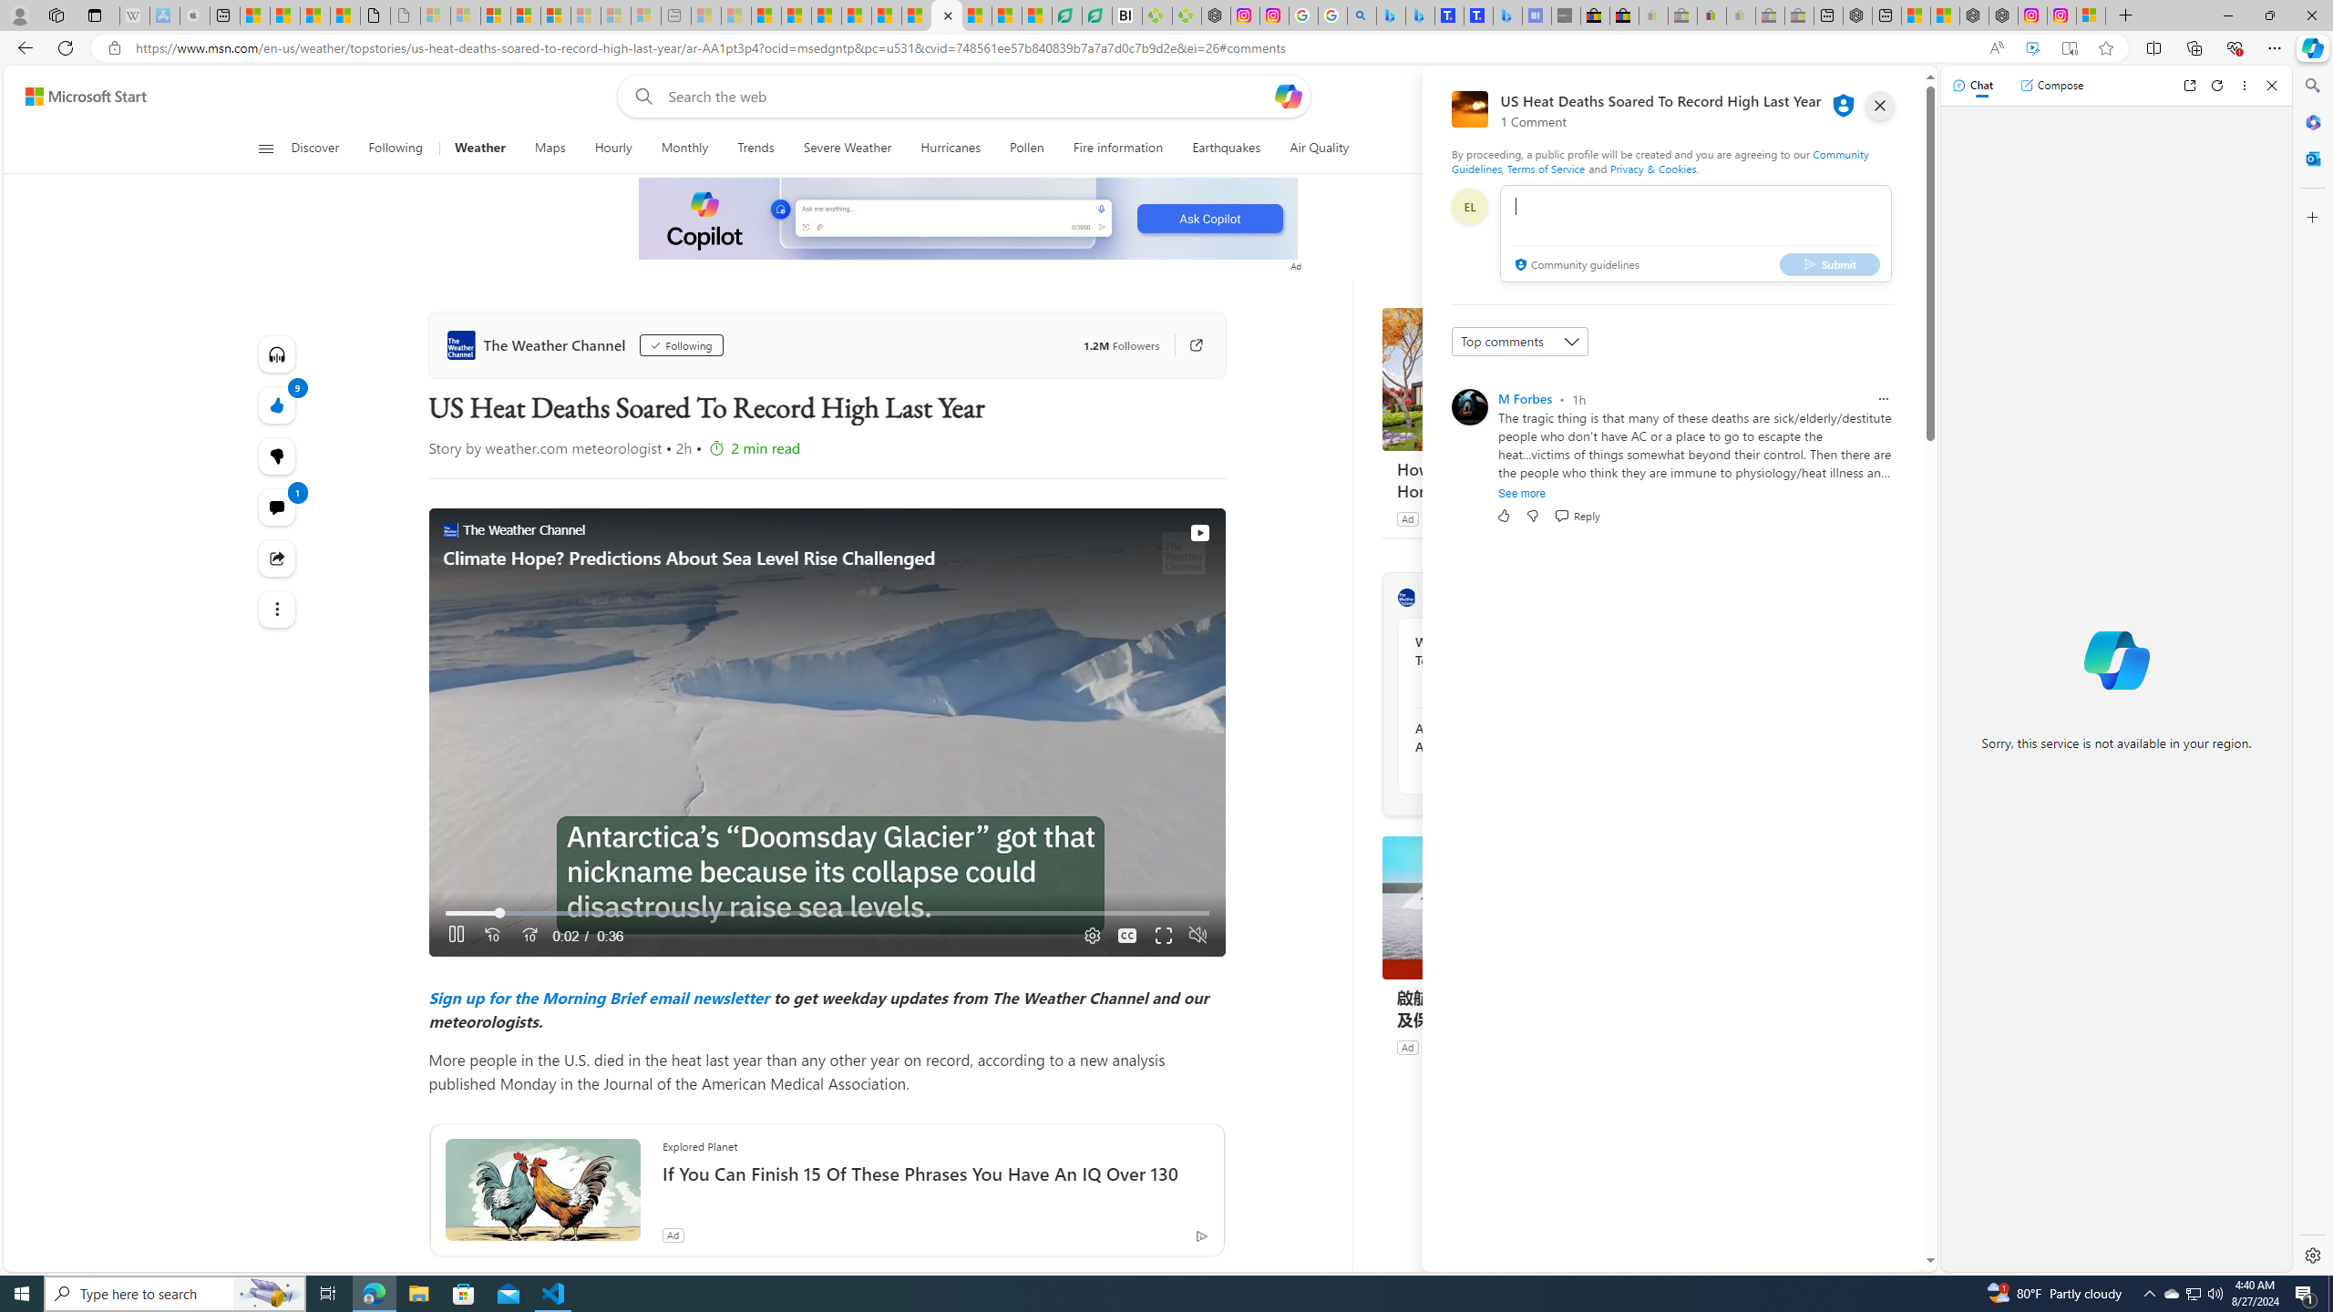 The height and width of the screenshot is (1312, 2333). I want to click on Sort comments by, so click(1520, 341).